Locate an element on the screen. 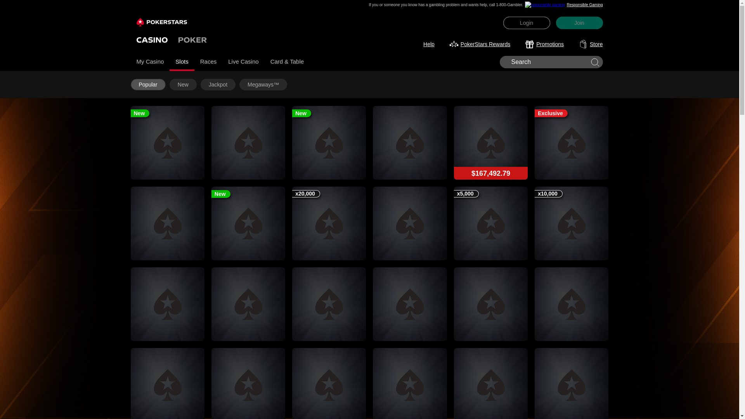 Image resolution: width=745 pixels, height=419 pixels. Jackpot is located at coordinates (218, 84).